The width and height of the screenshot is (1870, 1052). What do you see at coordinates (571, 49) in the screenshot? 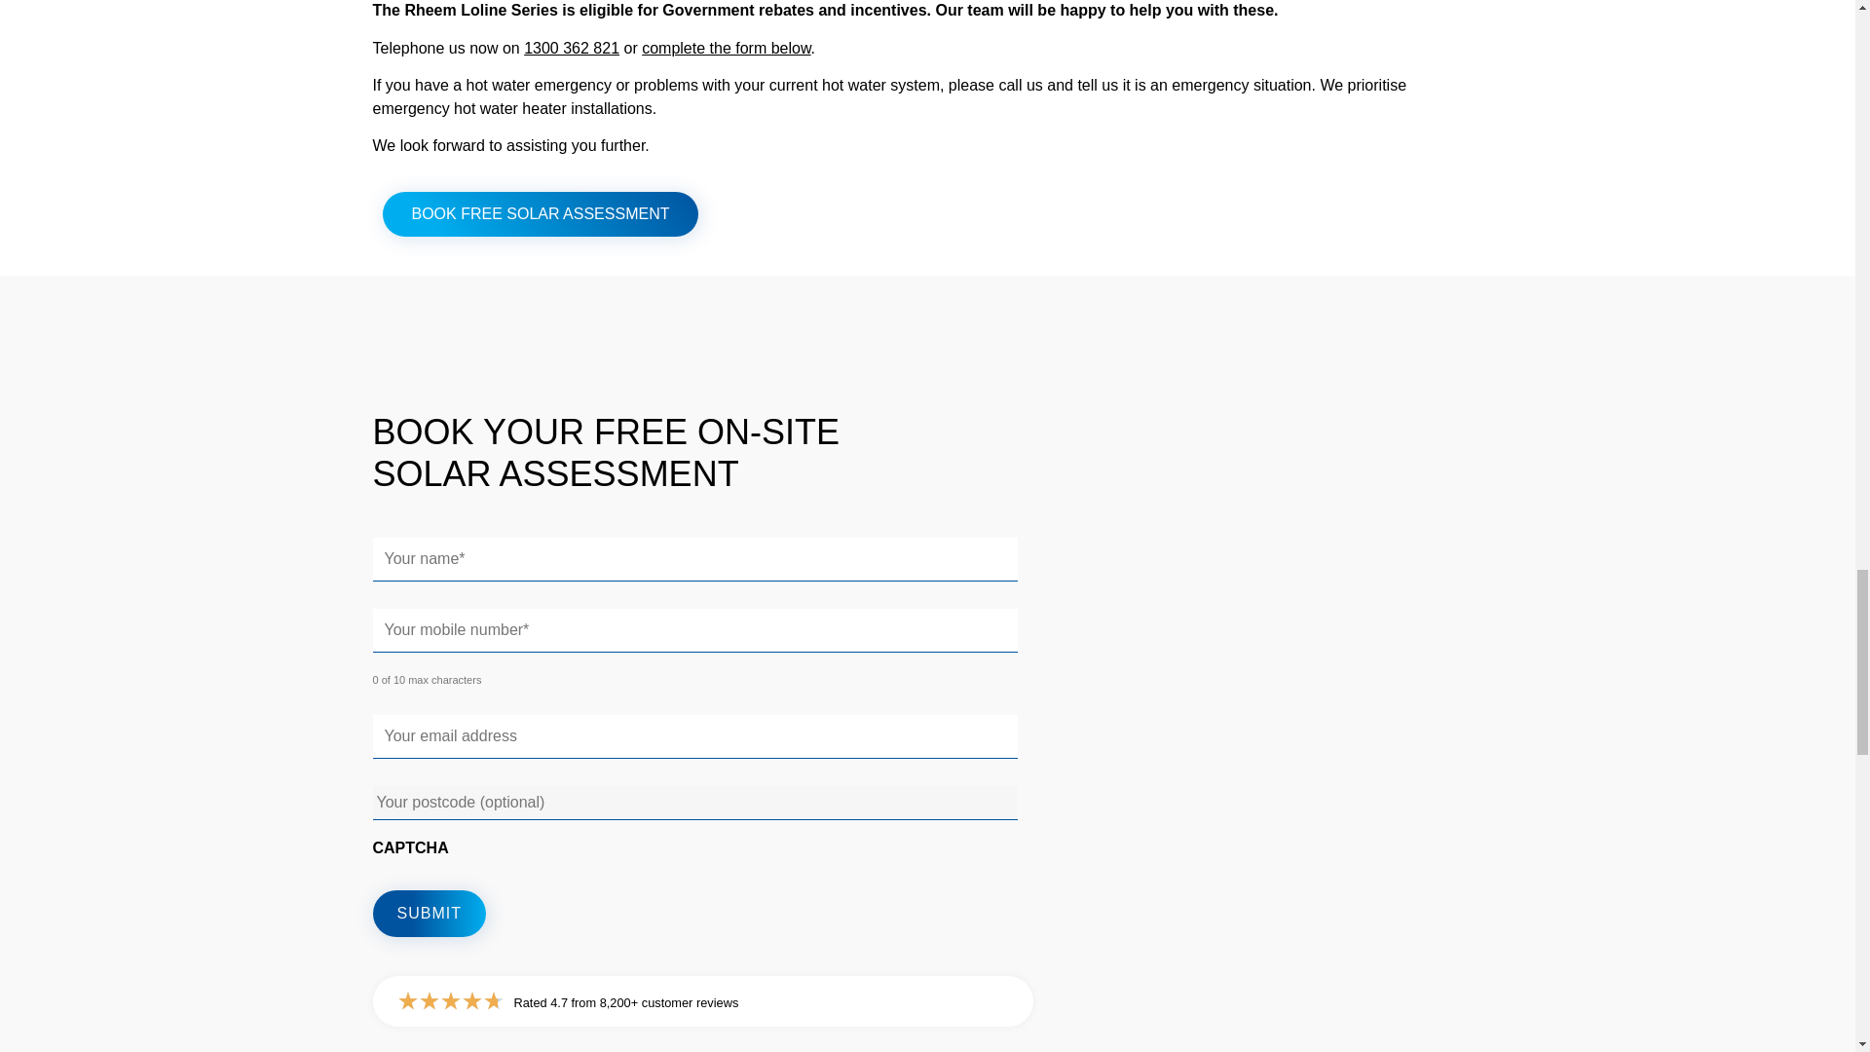
I see `1300 362 821` at bounding box center [571, 49].